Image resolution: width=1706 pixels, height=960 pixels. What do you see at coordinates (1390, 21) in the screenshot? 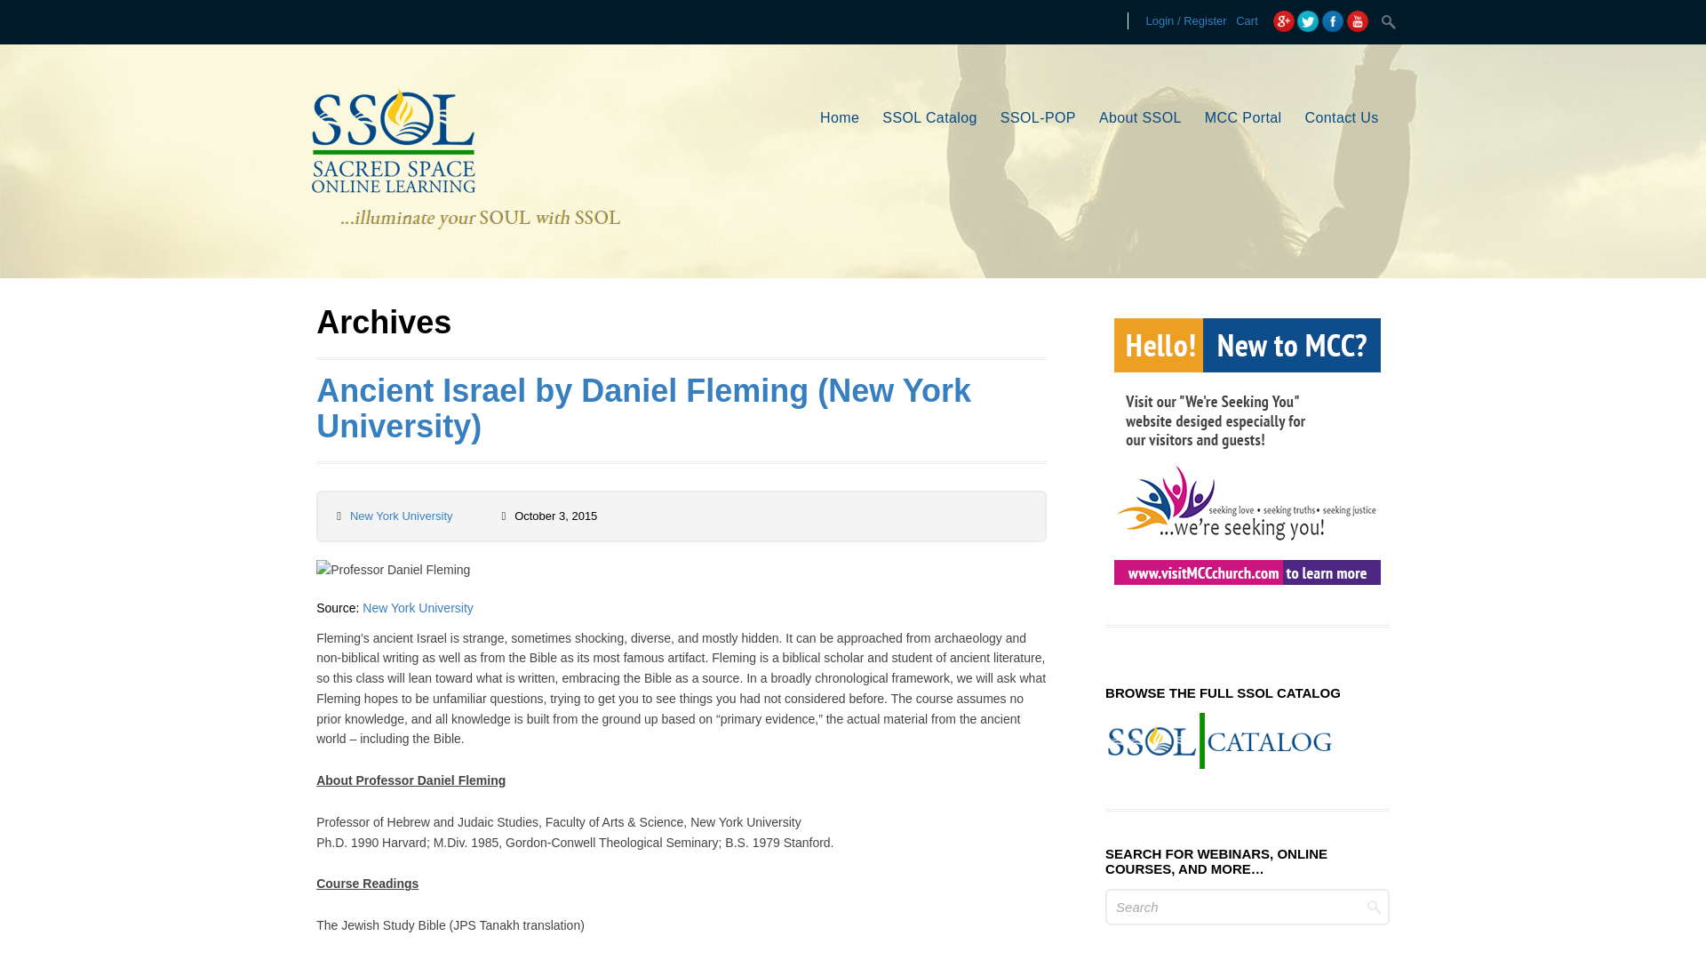
I see `Search` at bounding box center [1390, 21].